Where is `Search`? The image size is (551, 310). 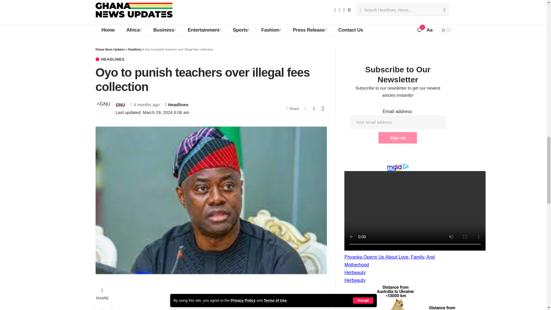 Search is located at coordinates (442, 10).